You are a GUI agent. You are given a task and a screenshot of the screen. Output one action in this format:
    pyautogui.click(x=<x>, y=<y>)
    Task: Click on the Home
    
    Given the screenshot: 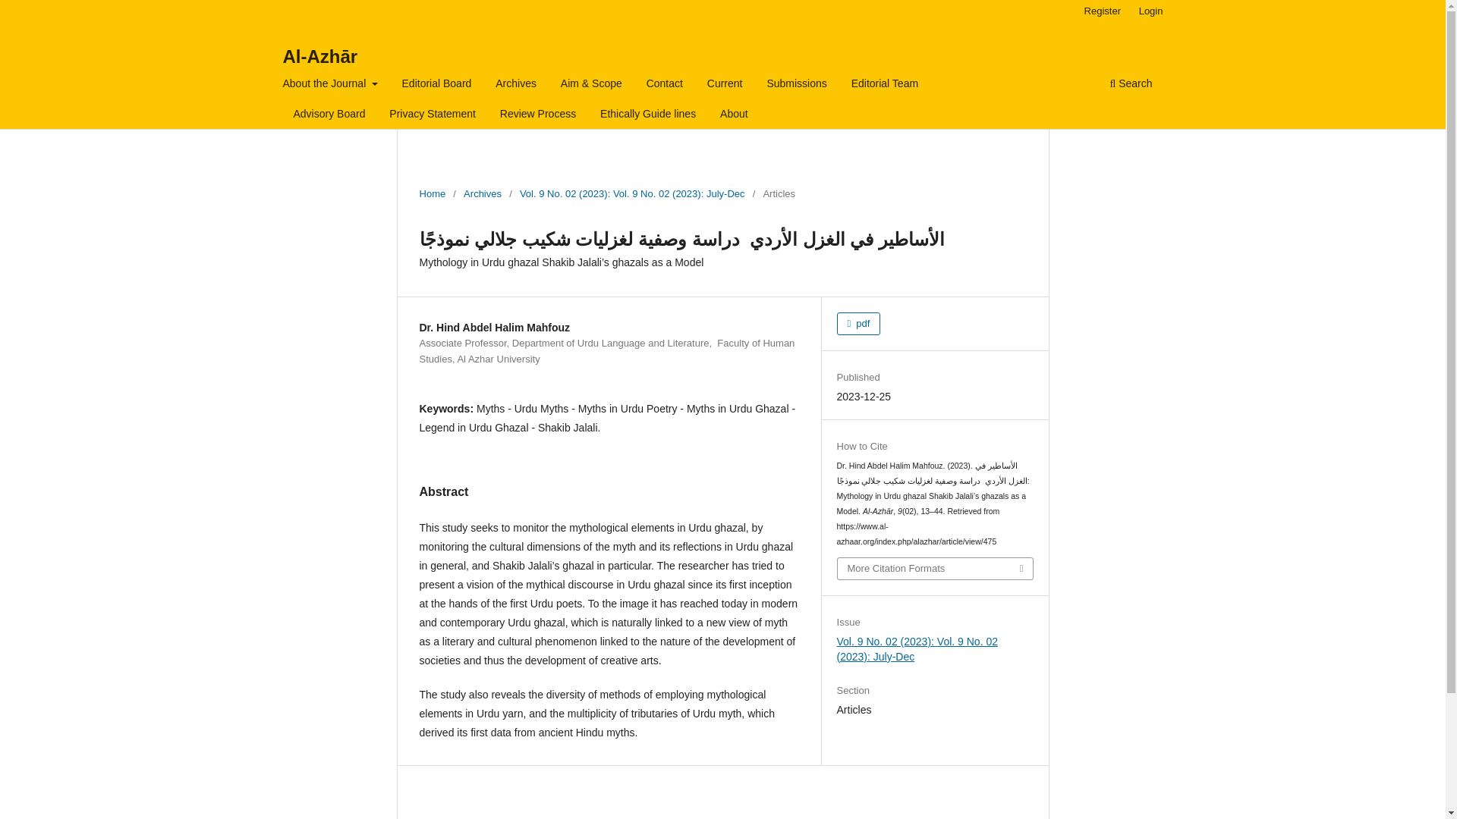 What is the action you would take?
    pyautogui.click(x=433, y=194)
    